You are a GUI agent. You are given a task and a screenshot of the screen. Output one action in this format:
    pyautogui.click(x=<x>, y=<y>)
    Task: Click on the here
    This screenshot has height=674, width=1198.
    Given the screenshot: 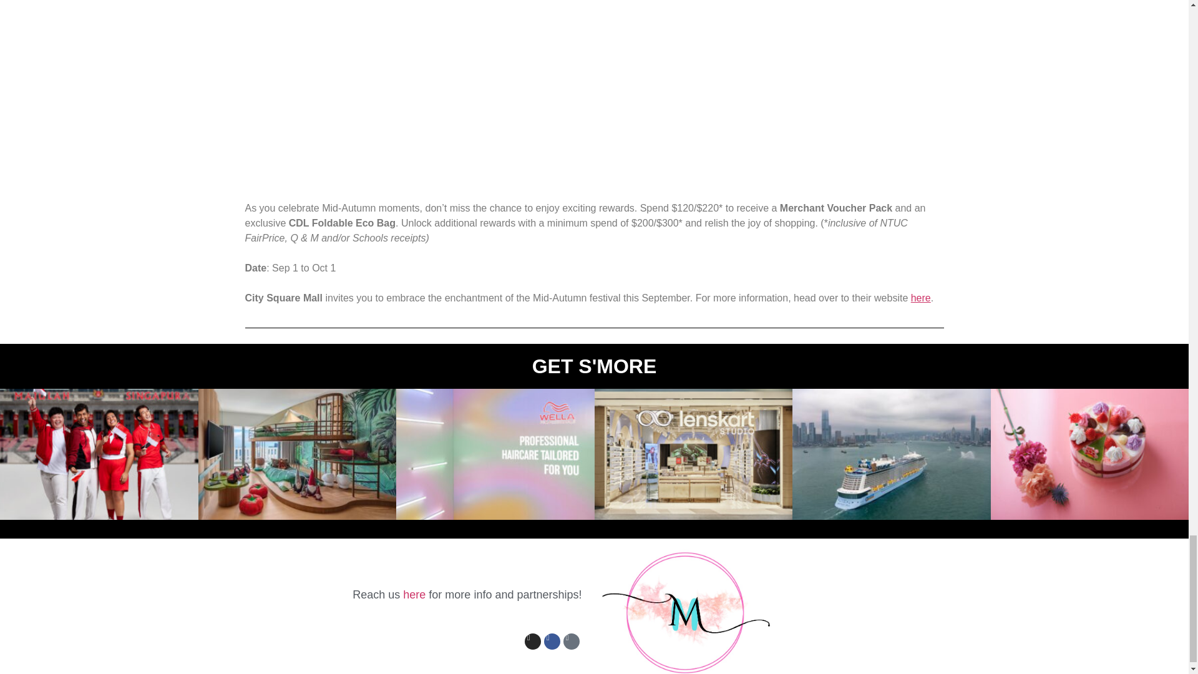 What is the action you would take?
    pyautogui.click(x=416, y=594)
    